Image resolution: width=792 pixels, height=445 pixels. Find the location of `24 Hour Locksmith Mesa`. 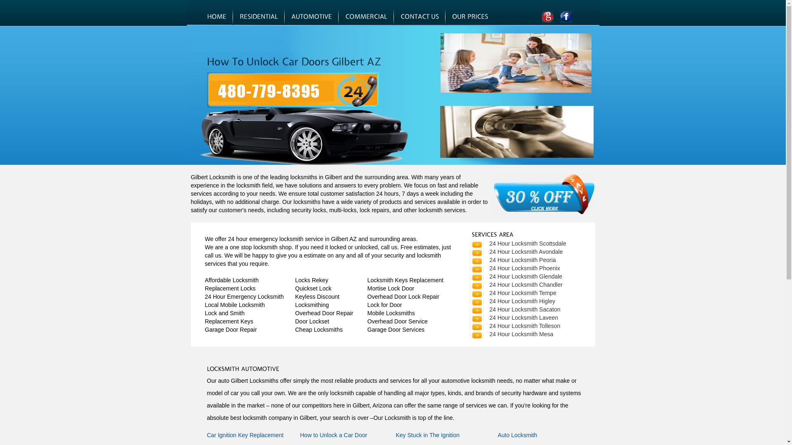

24 Hour Locksmith Mesa is located at coordinates (511, 334).